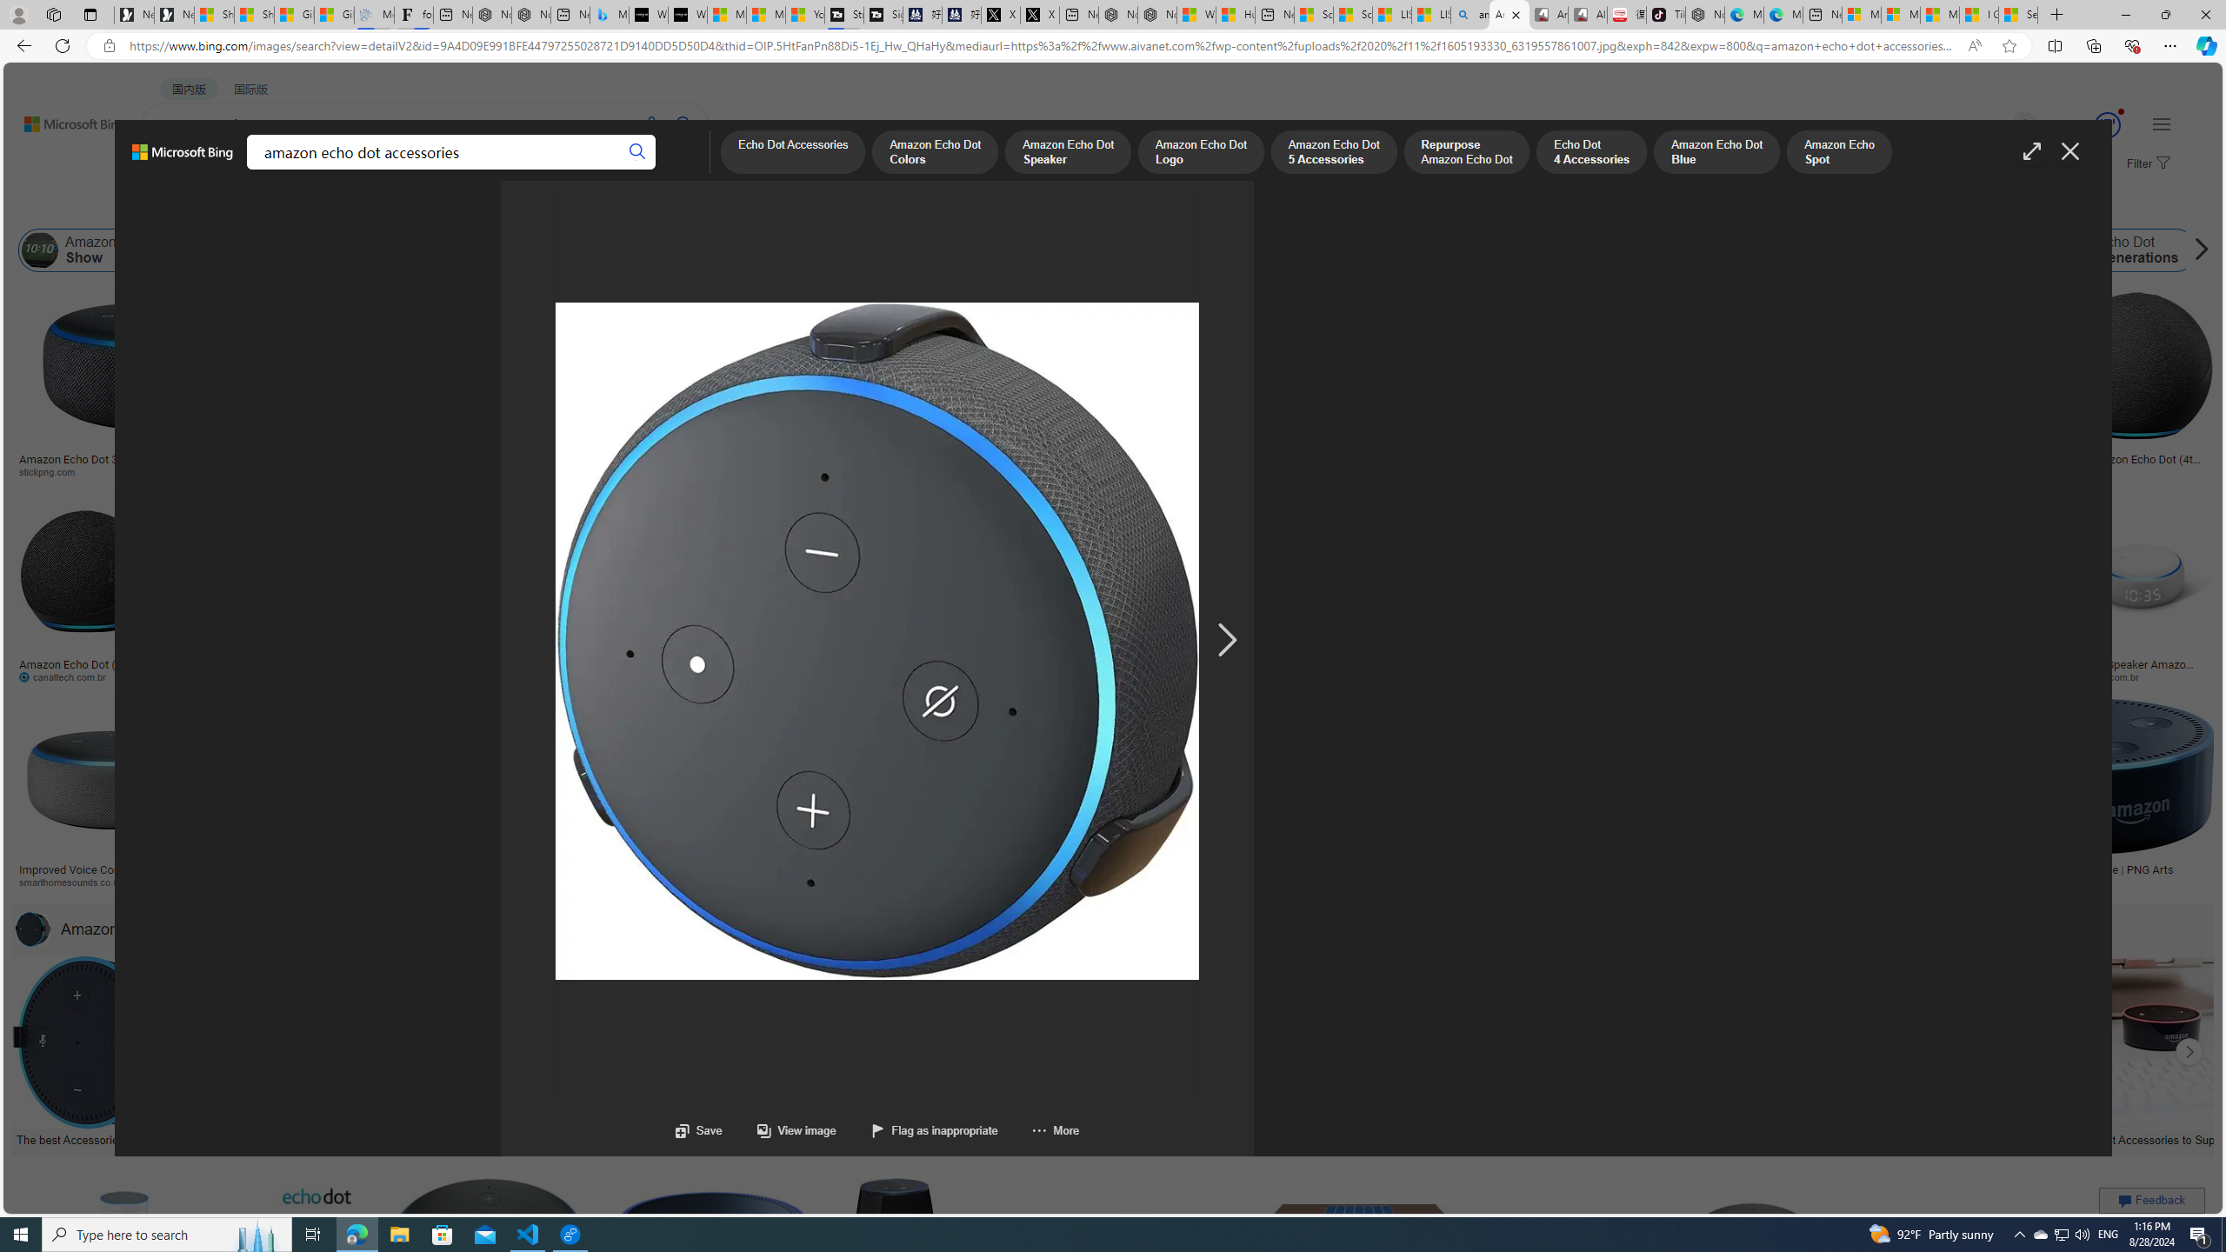 The height and width of the screenshot is (1252, 2226). What do you see at coordinates (1214, 882) in the screenshot?
I see `energyearth.com` at bounding box center [1214, 882].